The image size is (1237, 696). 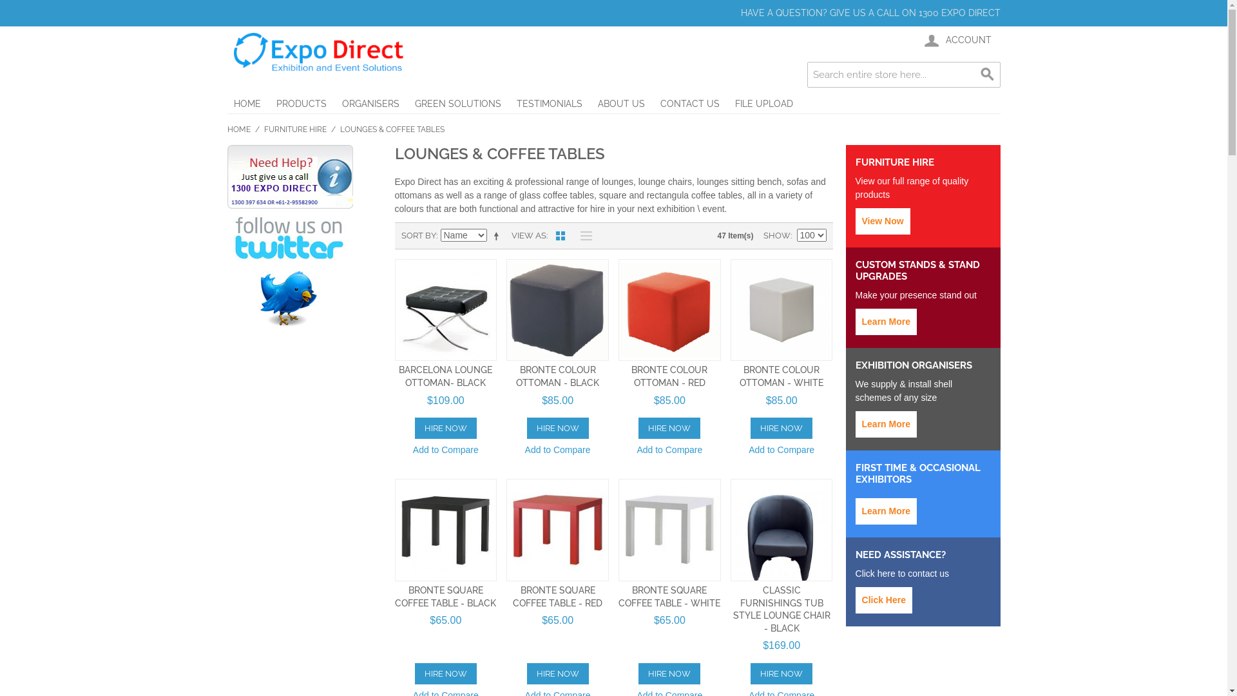 What do you see at coordinates (446, 597) in the screenshot?
I see `BRONTE SQUARE COFFEE TABLE - BLACK` at bounding box center [446, 597].